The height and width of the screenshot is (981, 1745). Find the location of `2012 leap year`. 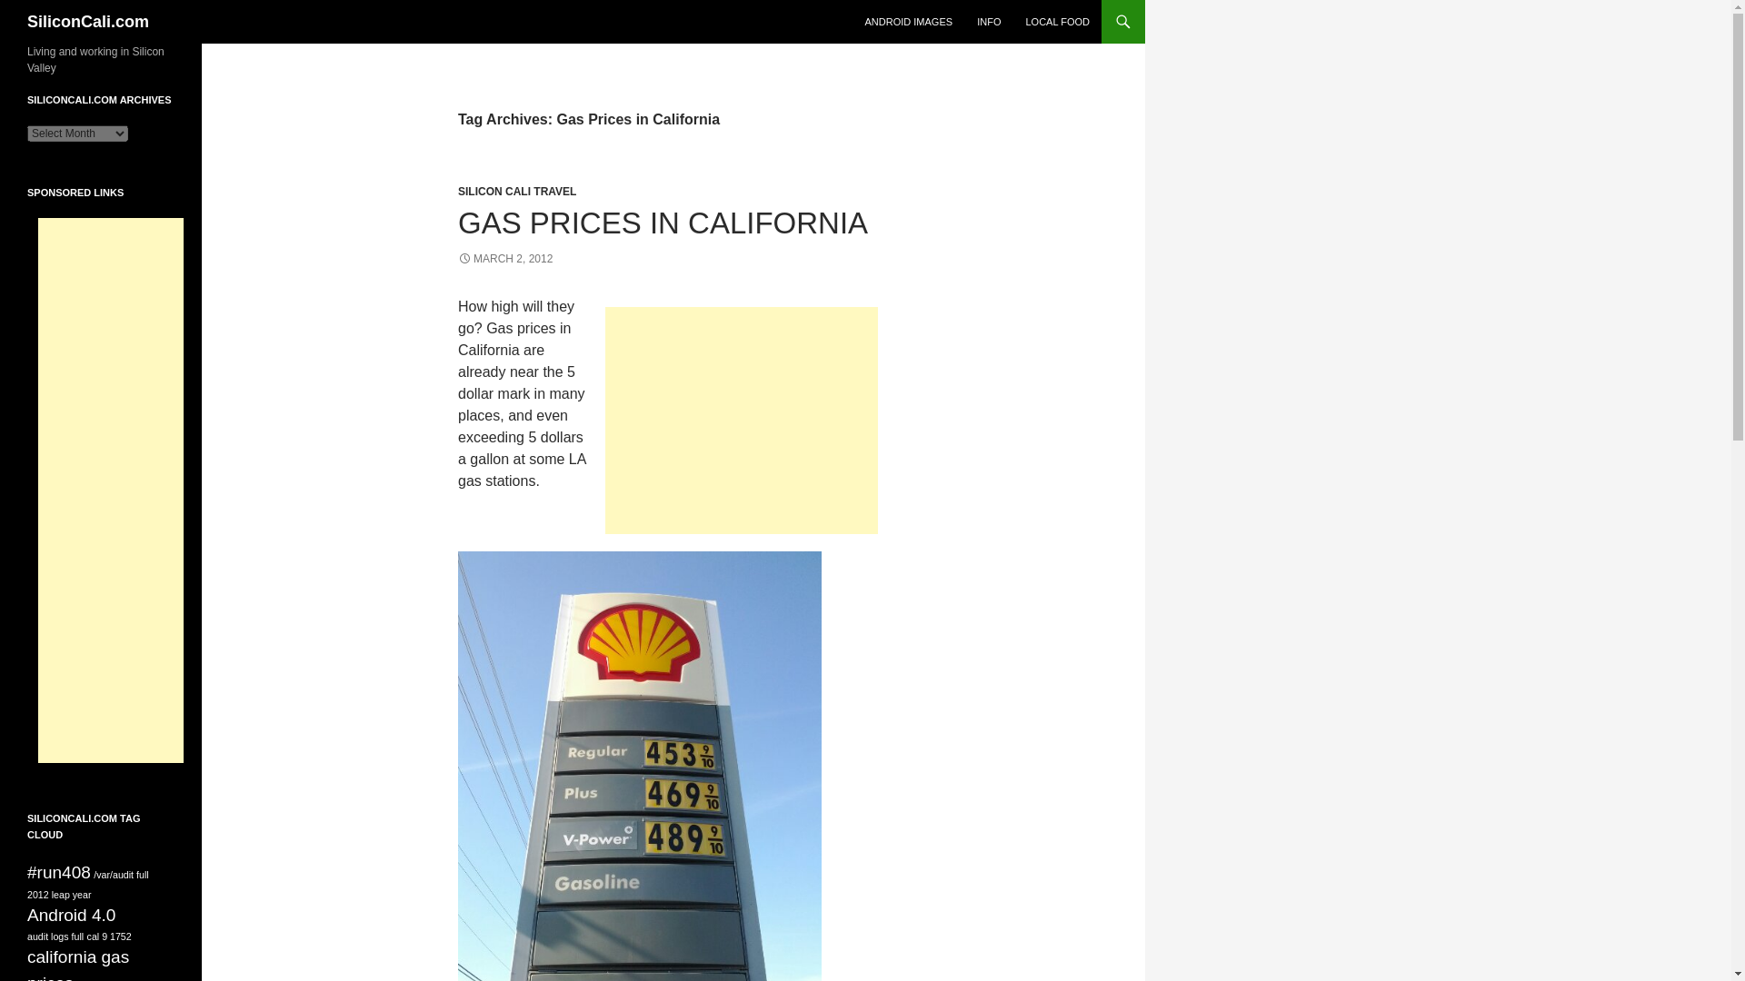

2012 leap year is located at coordinates (60, 894).